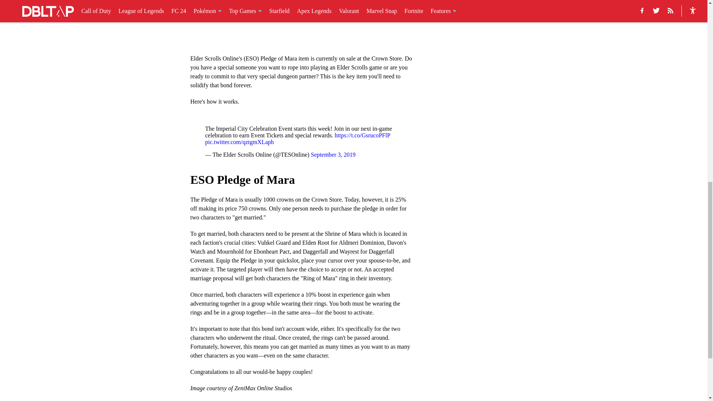 This screenshot has width=713, height=401. What do you see at coordinates (333, 154) in the screenshot?
I see `September 3, 2019` at bounding box center [333, 154].